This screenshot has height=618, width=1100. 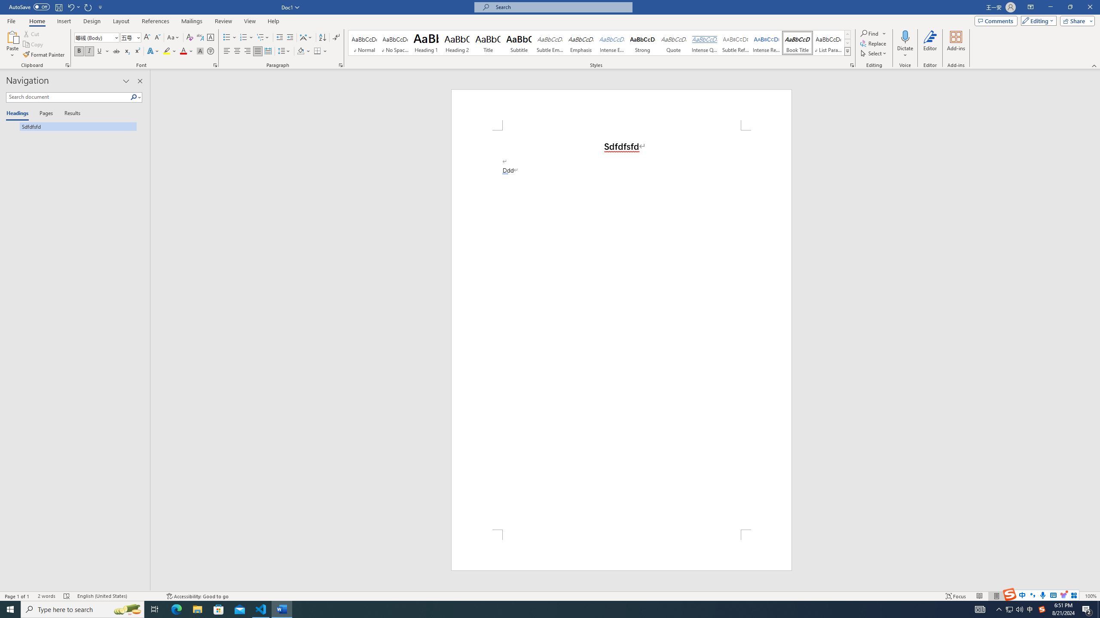 What do you see at coordinates (1077, 596) in the screenshot?
I see `Zoom In` at bounding box center [1077, 596].